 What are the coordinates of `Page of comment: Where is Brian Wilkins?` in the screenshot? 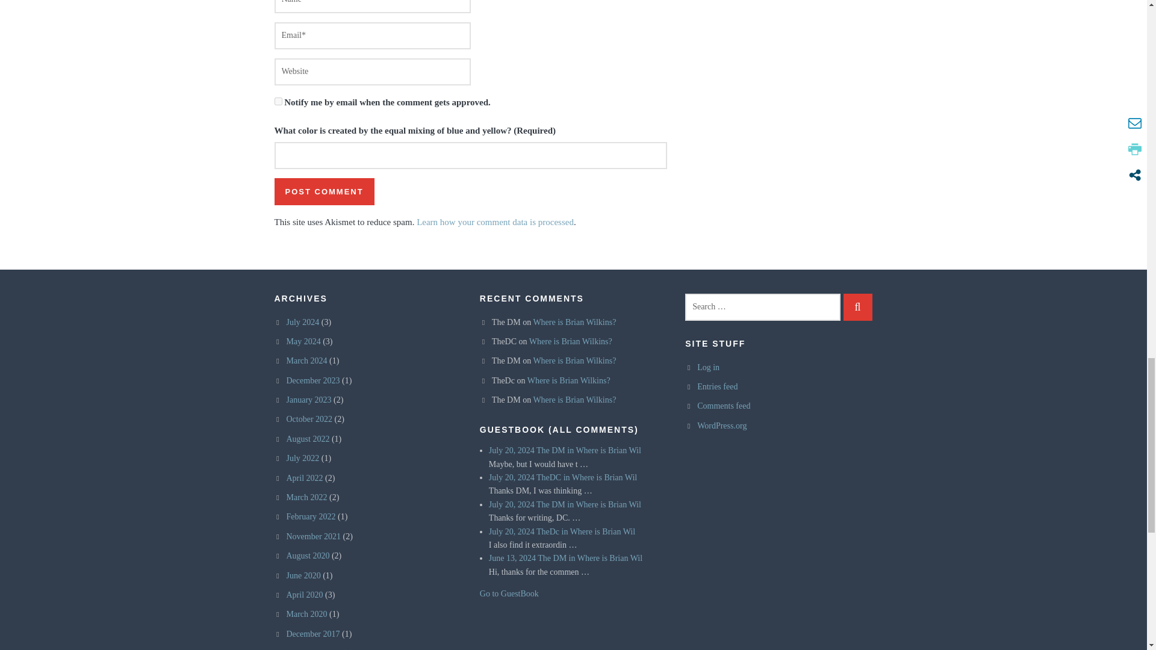 It's located at (603, 450).